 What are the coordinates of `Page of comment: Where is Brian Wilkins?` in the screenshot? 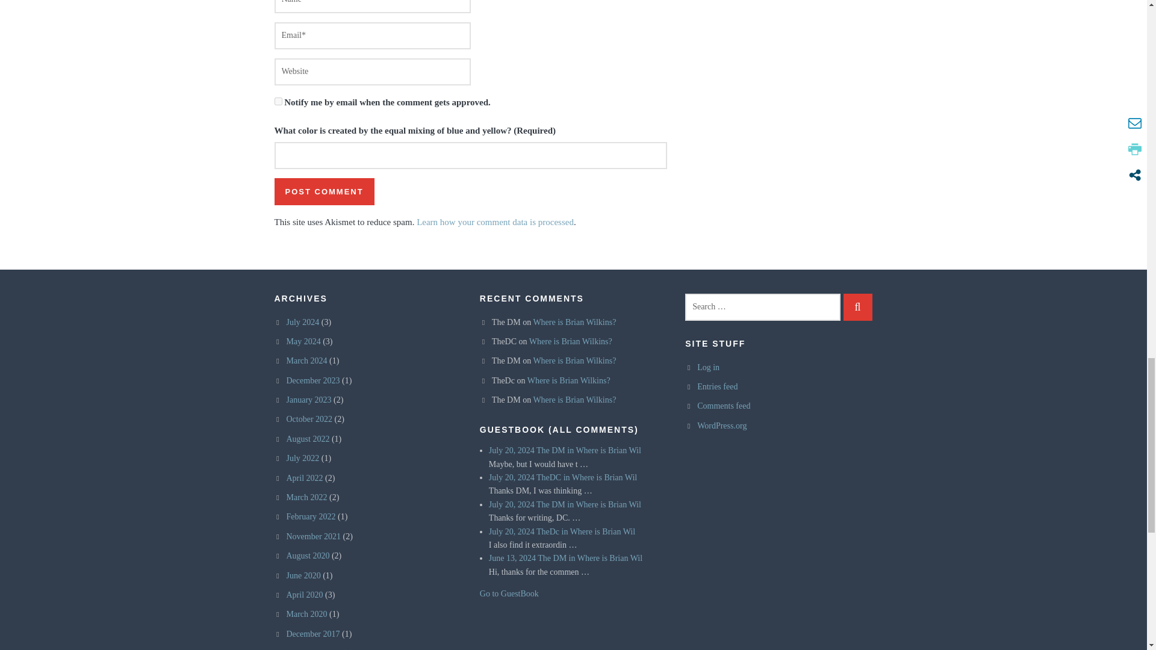 It's located at (603, 450).